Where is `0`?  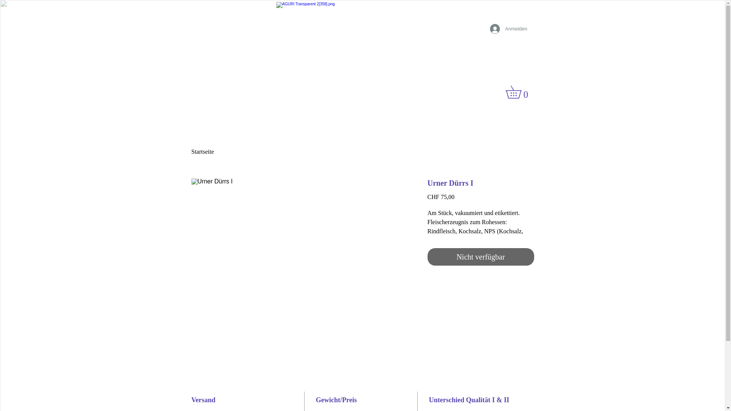 0 is located at coordinates (520, 92).